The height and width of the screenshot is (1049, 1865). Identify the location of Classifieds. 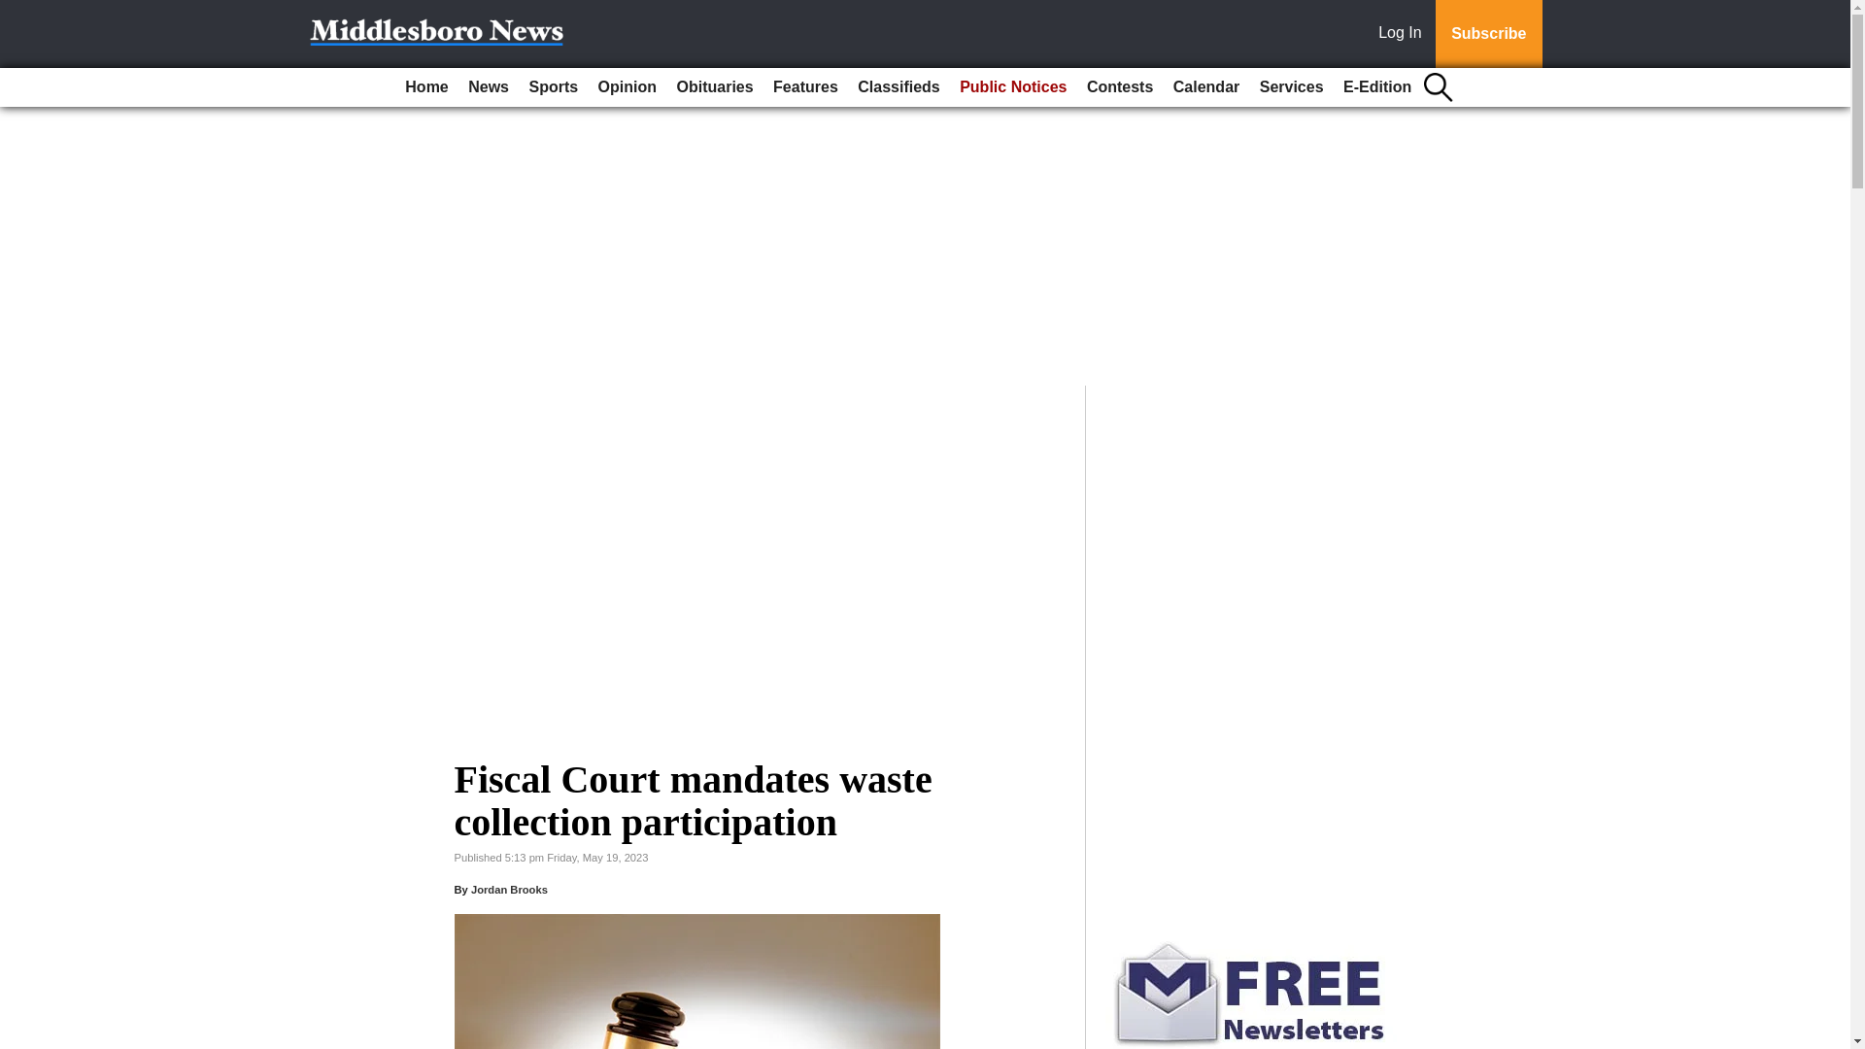
(899, 87).